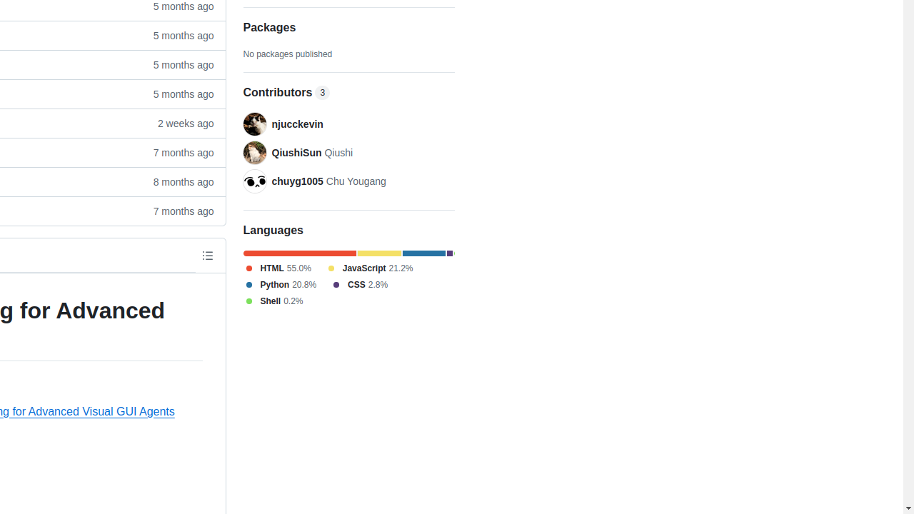  What do you see at coordinates (280, 285) in the screenshot?
I see `Python 20.8%` at bounding box center [280, 285].